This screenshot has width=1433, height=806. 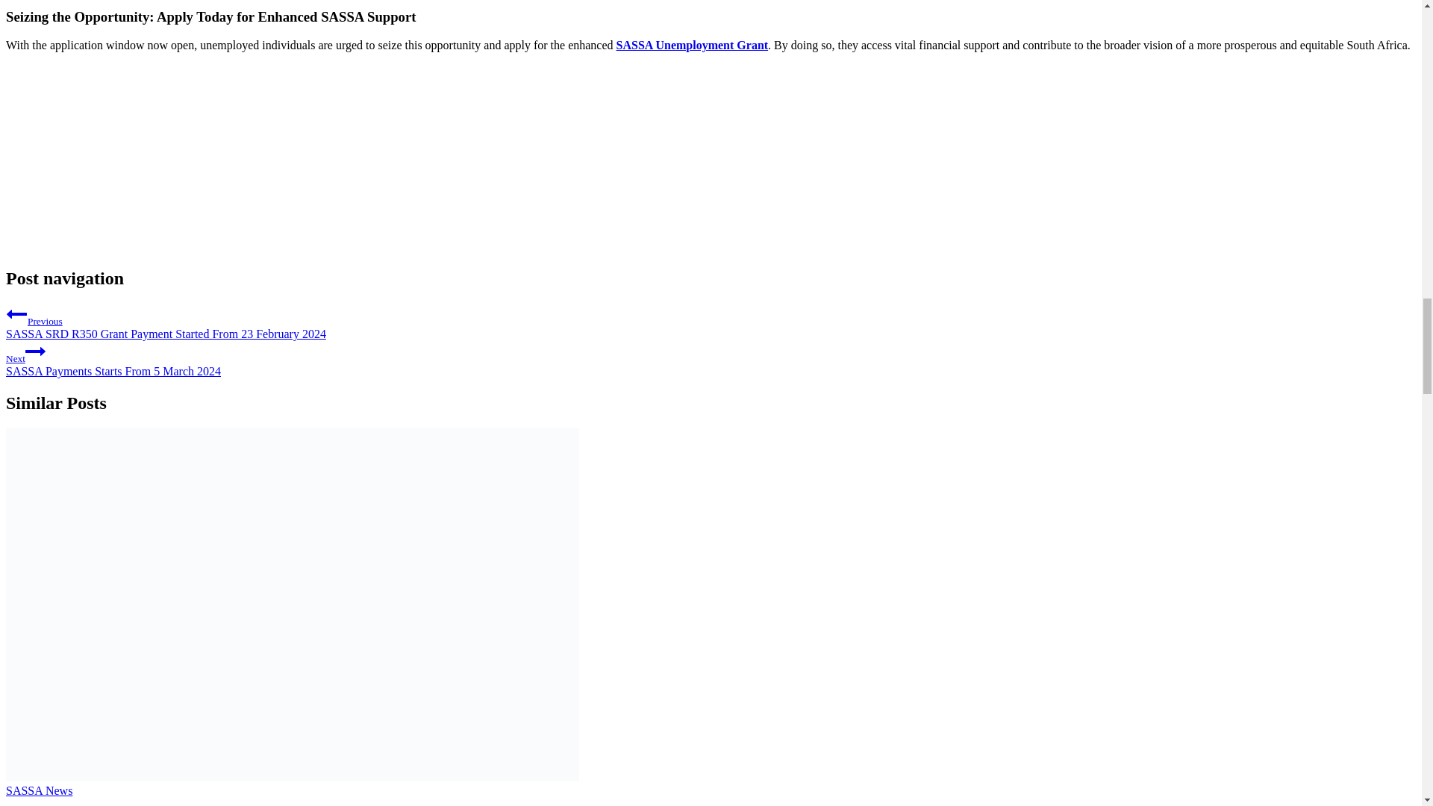 I want to click on Continue, so click(x=36, y=351).